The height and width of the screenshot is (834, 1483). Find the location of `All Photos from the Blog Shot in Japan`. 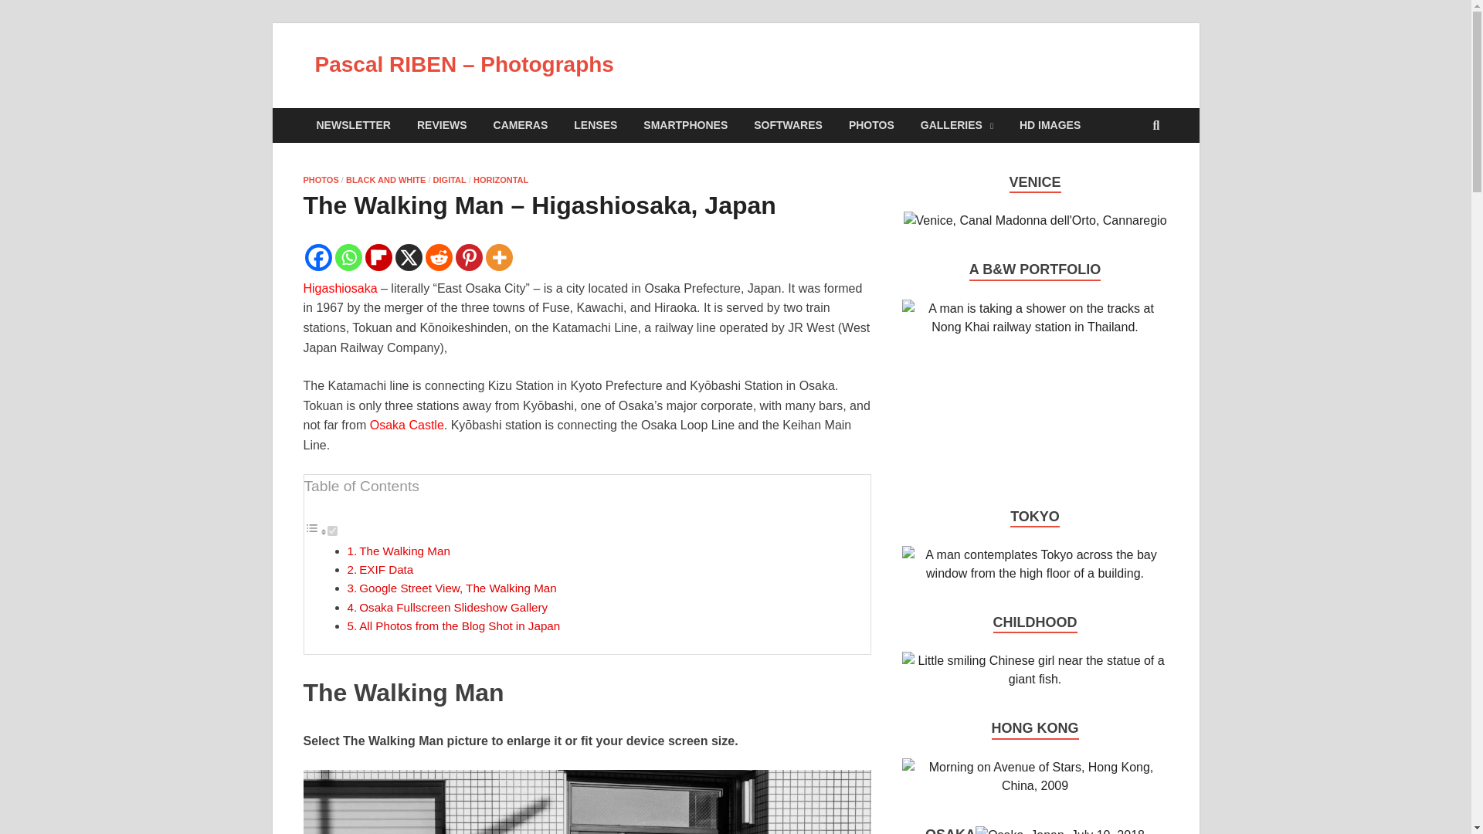

All Photos from the Blog Shot in Japan is located at coordinates (459, 625).